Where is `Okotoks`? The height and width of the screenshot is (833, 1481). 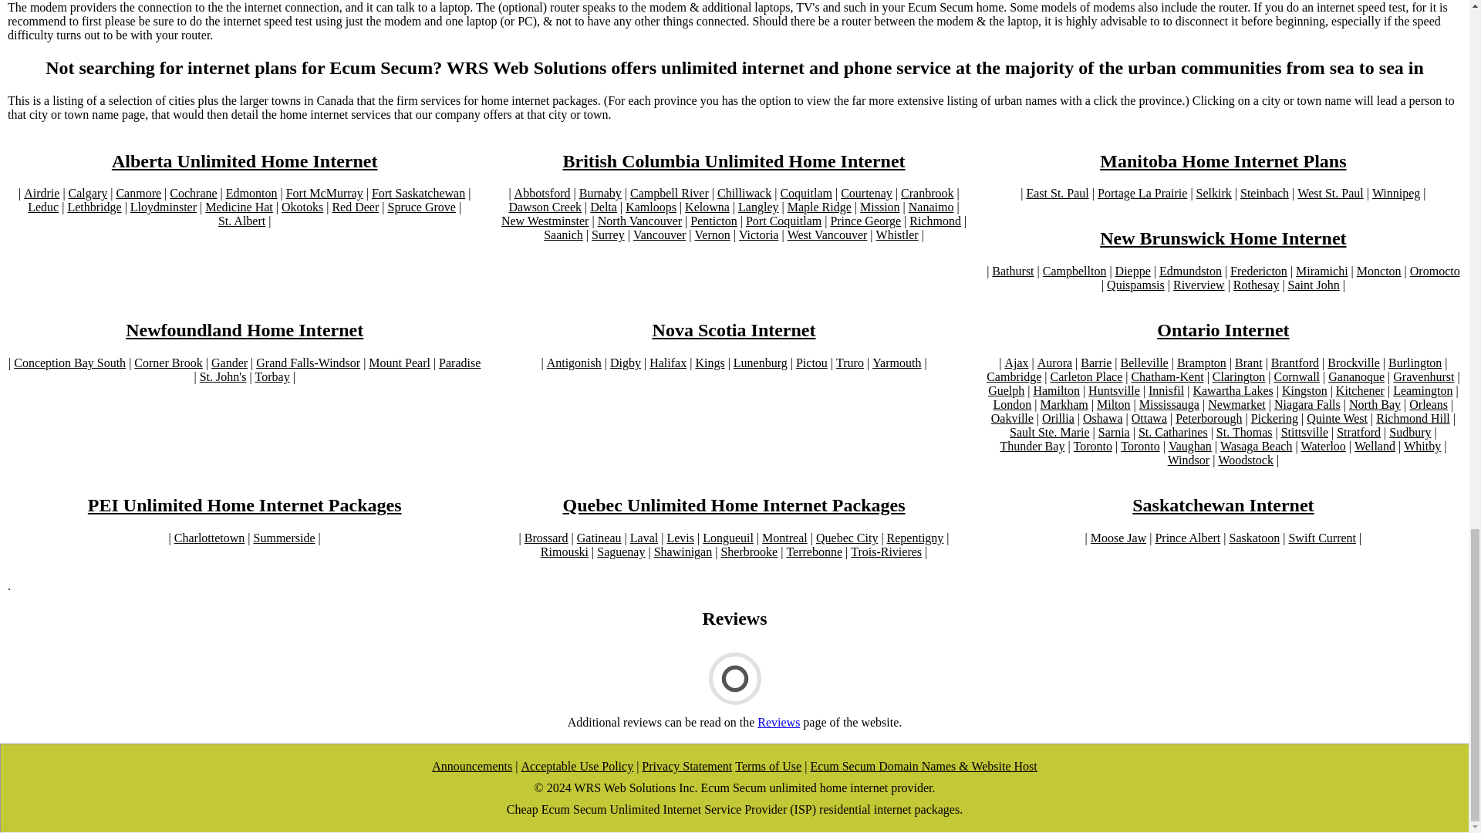 Okotoks is located at coordinates (302, 207).